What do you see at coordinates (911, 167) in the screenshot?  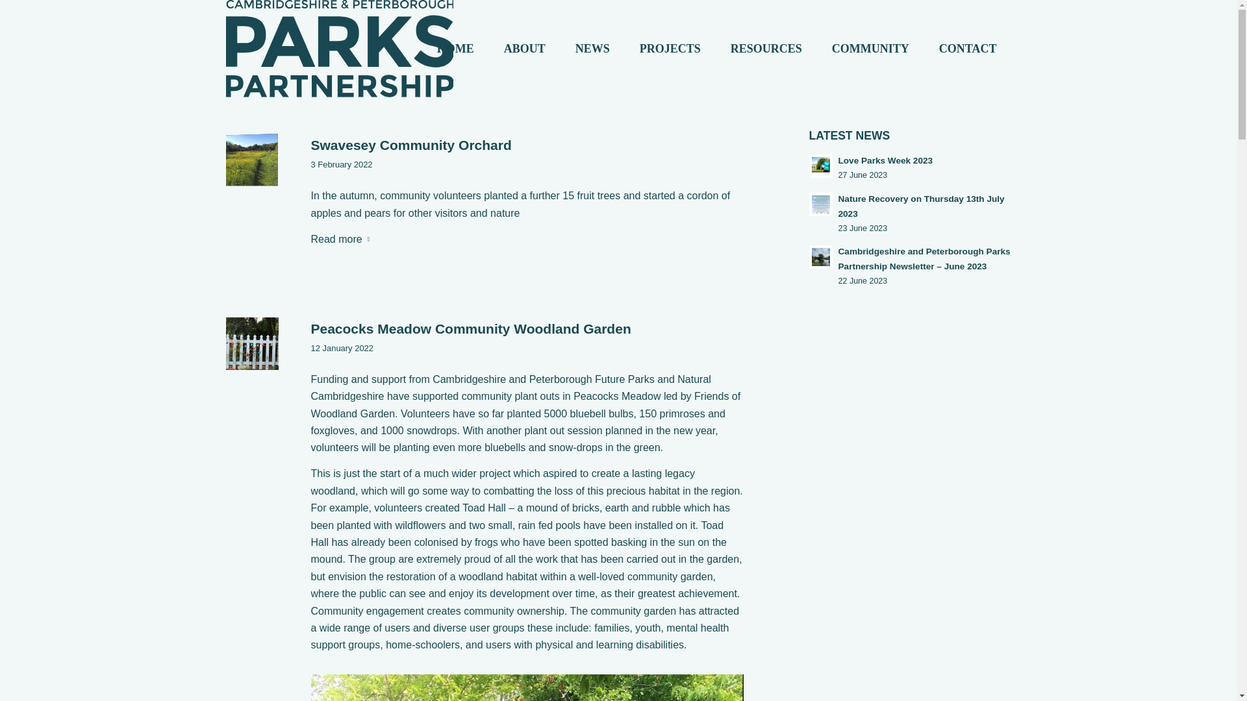 I see `Permanent Link: Swavesey Community Orchard` at bounding box center [911, 167].